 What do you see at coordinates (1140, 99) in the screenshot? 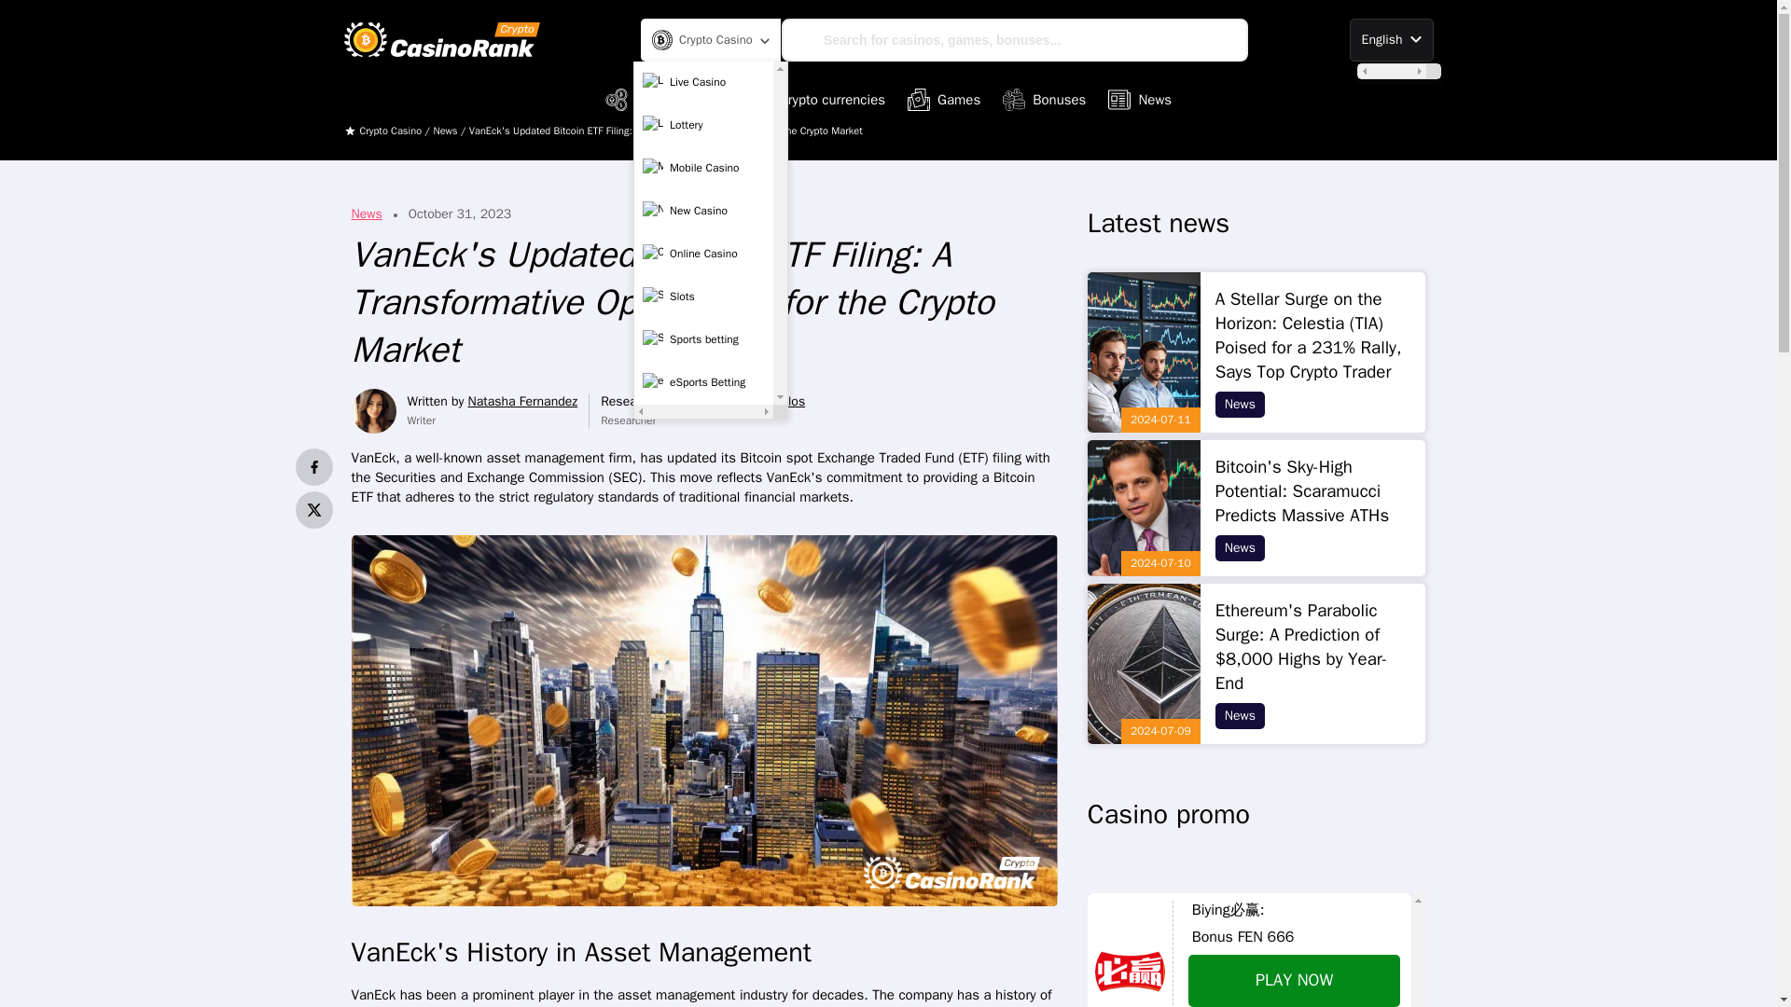
I see `News` at bounding box center [1140, 99].